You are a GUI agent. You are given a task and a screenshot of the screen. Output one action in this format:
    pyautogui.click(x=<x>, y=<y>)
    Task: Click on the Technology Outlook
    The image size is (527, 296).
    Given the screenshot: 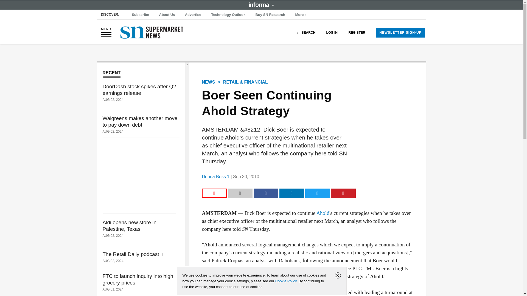 What is the action you would take?
    pyautogui.click(x=228, y=15)
    